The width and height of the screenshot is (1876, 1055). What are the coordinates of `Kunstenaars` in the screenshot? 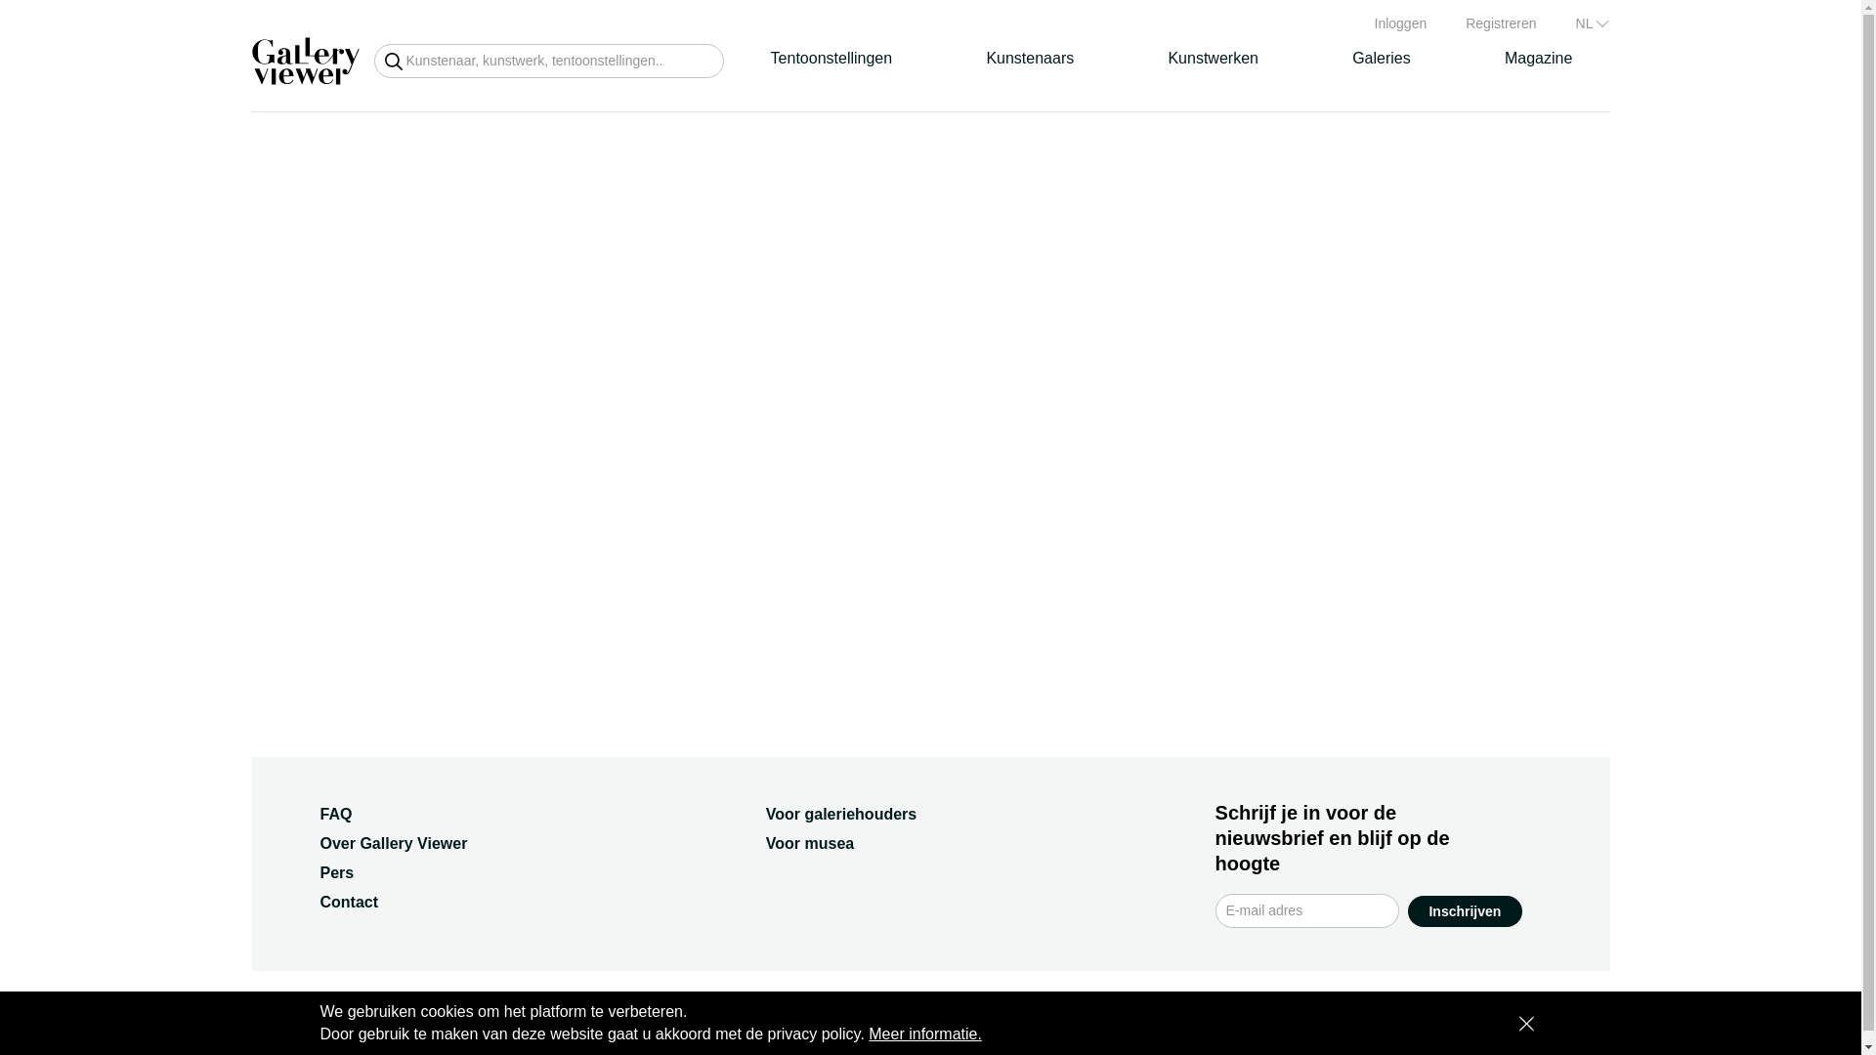 It's located at (1030, 59).